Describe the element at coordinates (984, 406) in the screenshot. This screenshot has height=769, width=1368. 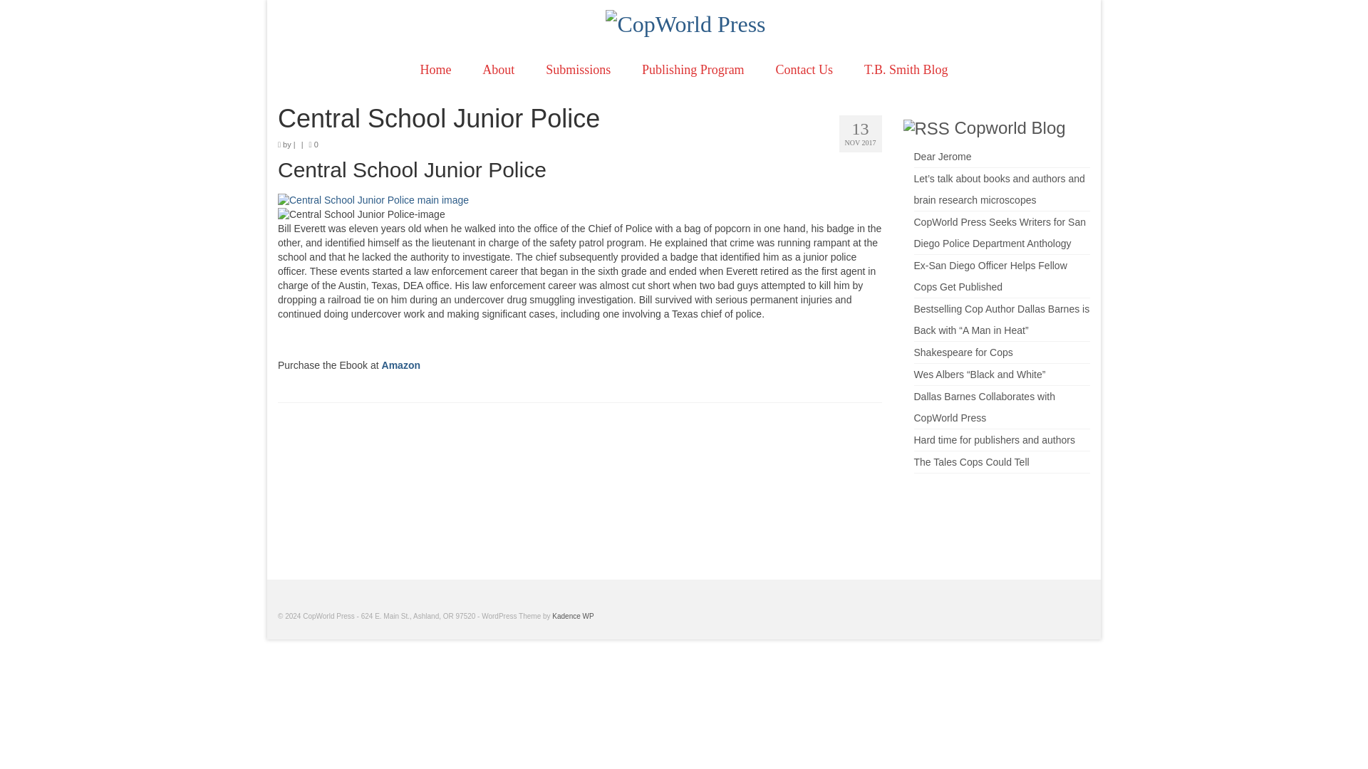
I see `Dallas Barnes Collaborates with CopWorld Press` at that location.